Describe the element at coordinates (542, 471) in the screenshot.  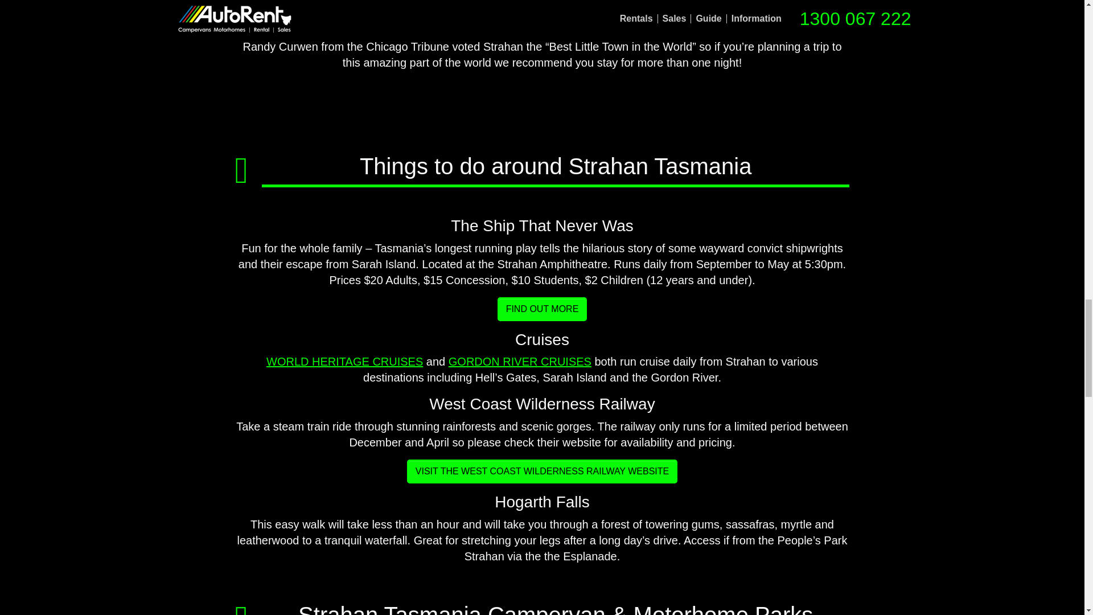
I see `VISIT THE WEST COAST WILDERNESS RAILWAY WEBSITE` at that location.